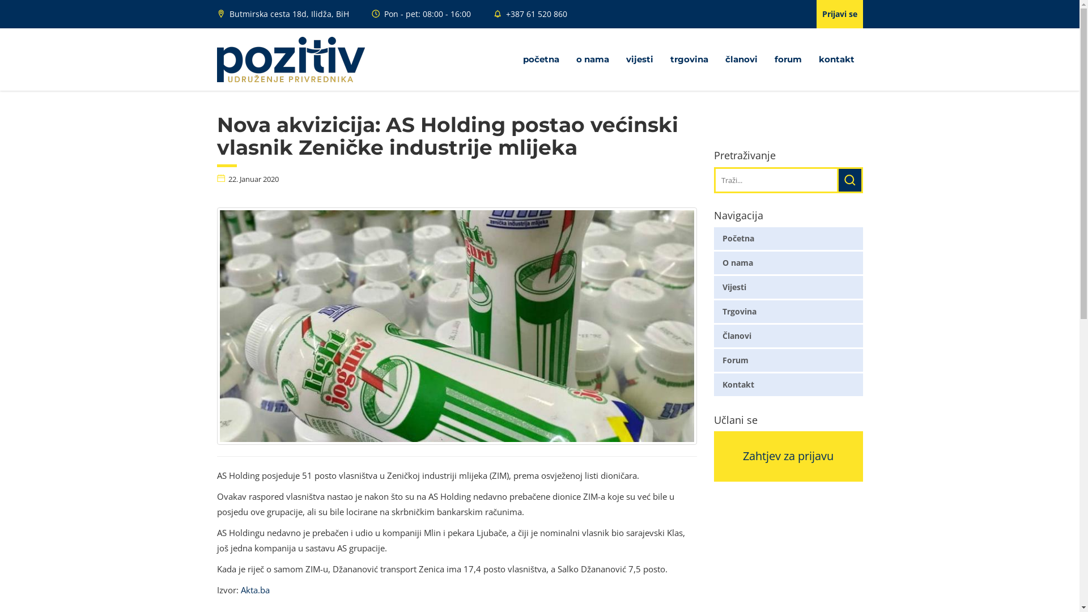 The height and width of the screenshot is (612, 1088). Describe the element at coordinates (689, 59) in the screenshot. I see `trgovina` at that location.